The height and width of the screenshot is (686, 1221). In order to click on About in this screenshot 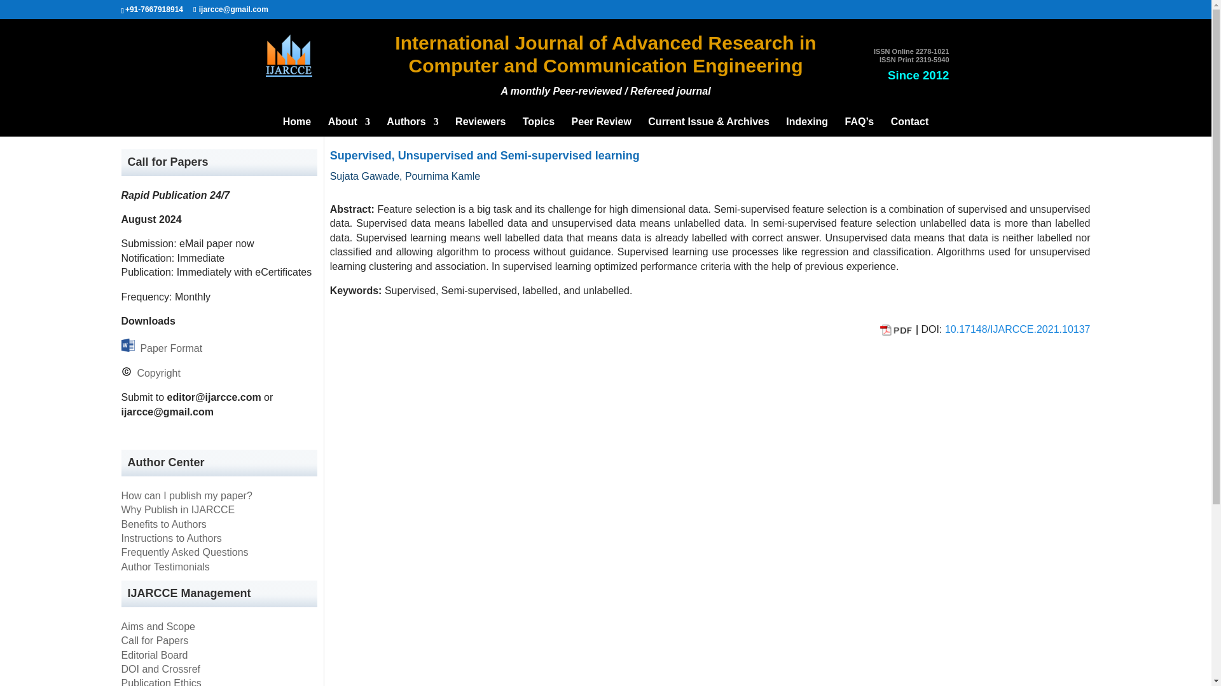, I will do `click(348, 126)`.